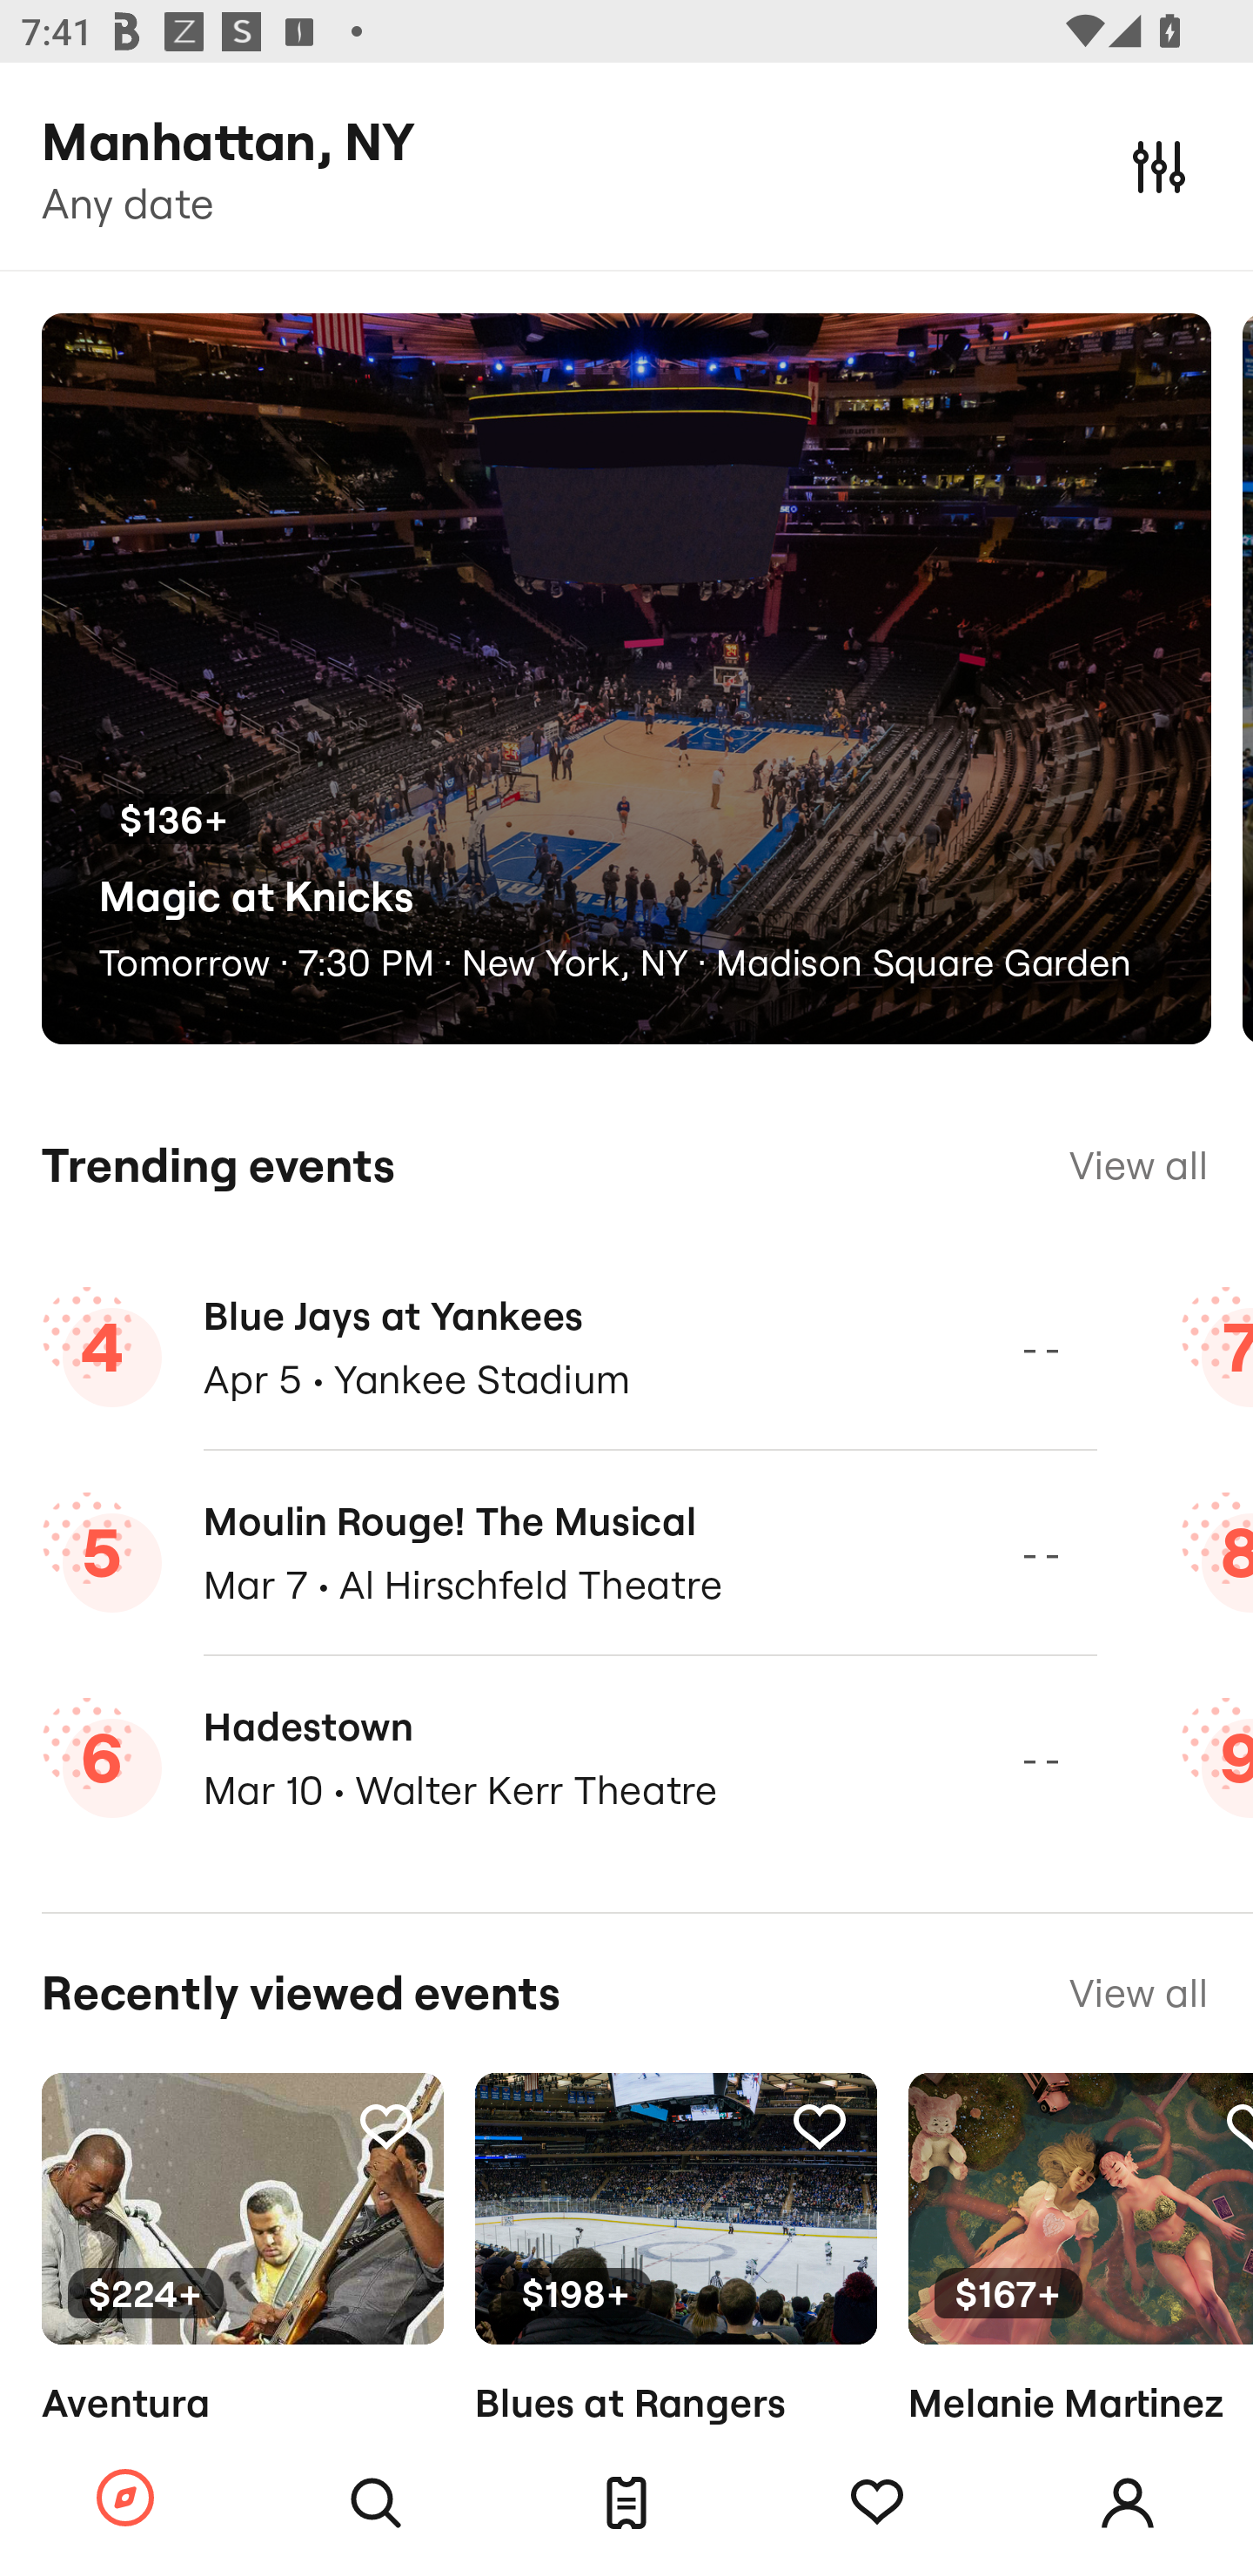 The width and height of the screenshot is (1253, 2576). I want to click on Tickets, so click(626, 2503).